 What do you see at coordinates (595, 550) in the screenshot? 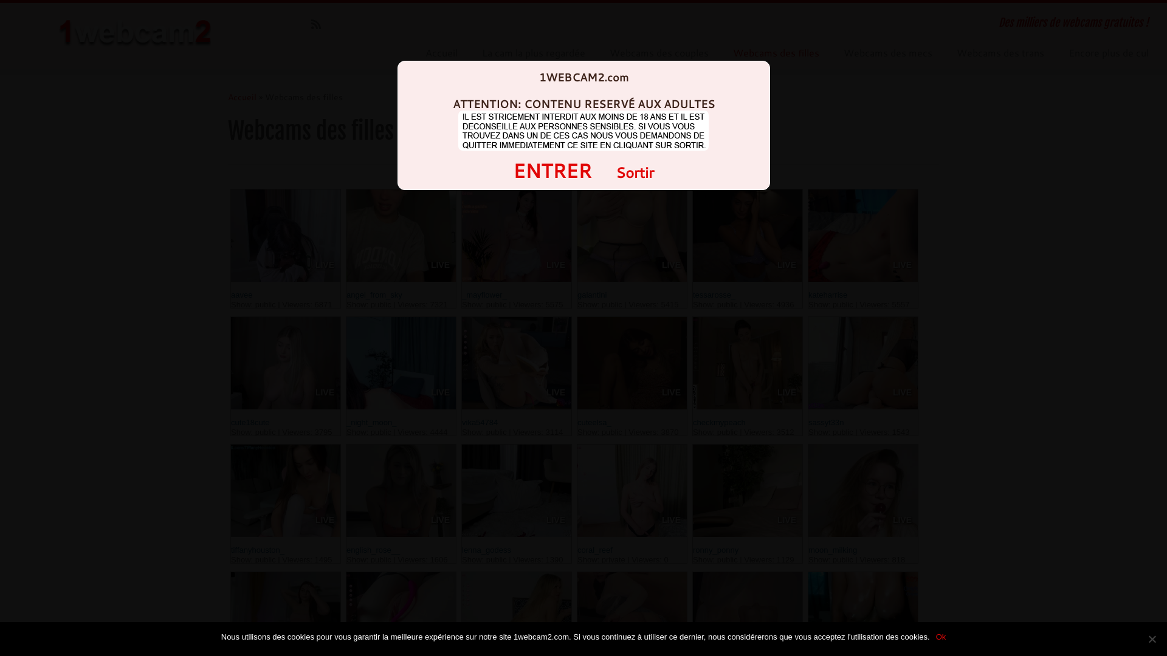
I see `coral_reef` at bounding box center [595, 550].